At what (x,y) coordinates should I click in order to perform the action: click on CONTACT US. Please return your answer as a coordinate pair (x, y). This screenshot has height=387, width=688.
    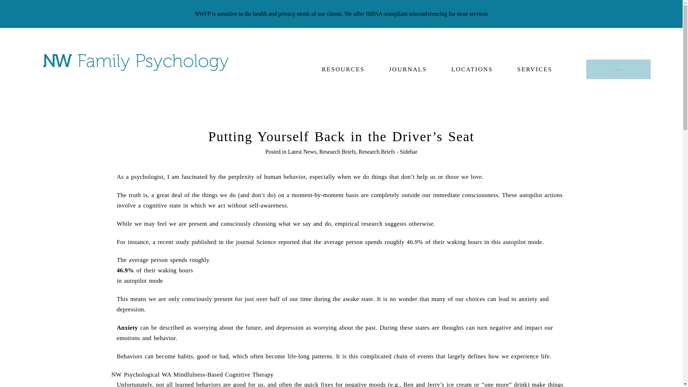
    Looking at the image, I should click on (618, 70).